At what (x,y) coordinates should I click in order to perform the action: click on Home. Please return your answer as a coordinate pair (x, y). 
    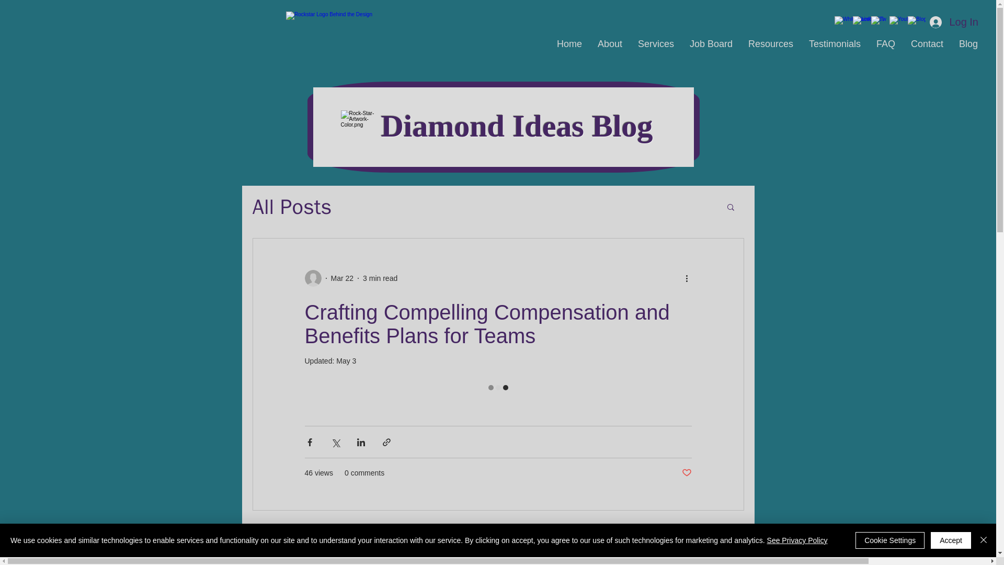
    Looking at the image, I should click on (569, 44).